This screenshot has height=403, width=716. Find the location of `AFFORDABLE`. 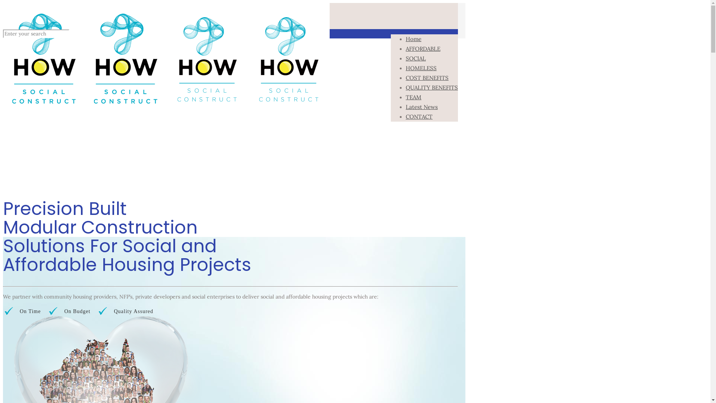

AFFORDABLE is located at coordinates (423, 49).